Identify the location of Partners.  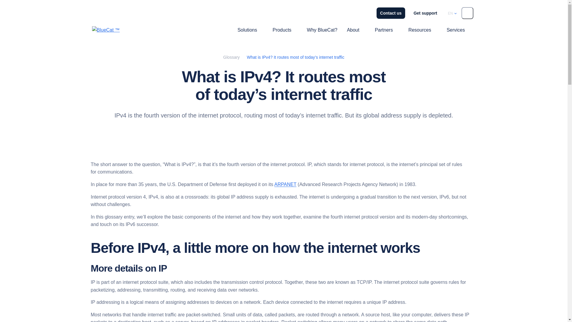
(384, 30).